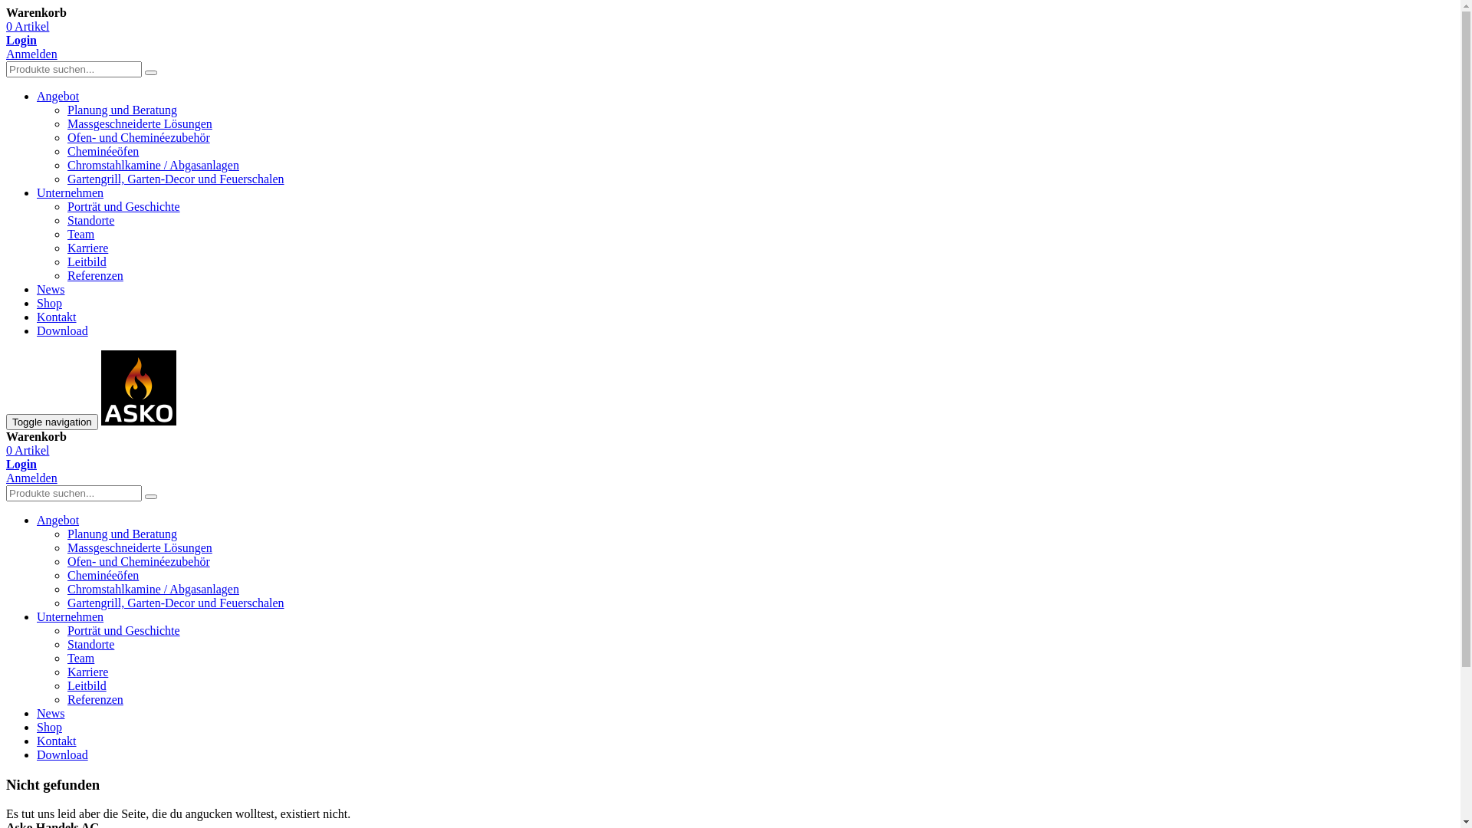 The image size is (1472, 828). What do you see at coordinates (87, 672) in the screenshot?
I see `Karriere` at bounding box center [87, 672].